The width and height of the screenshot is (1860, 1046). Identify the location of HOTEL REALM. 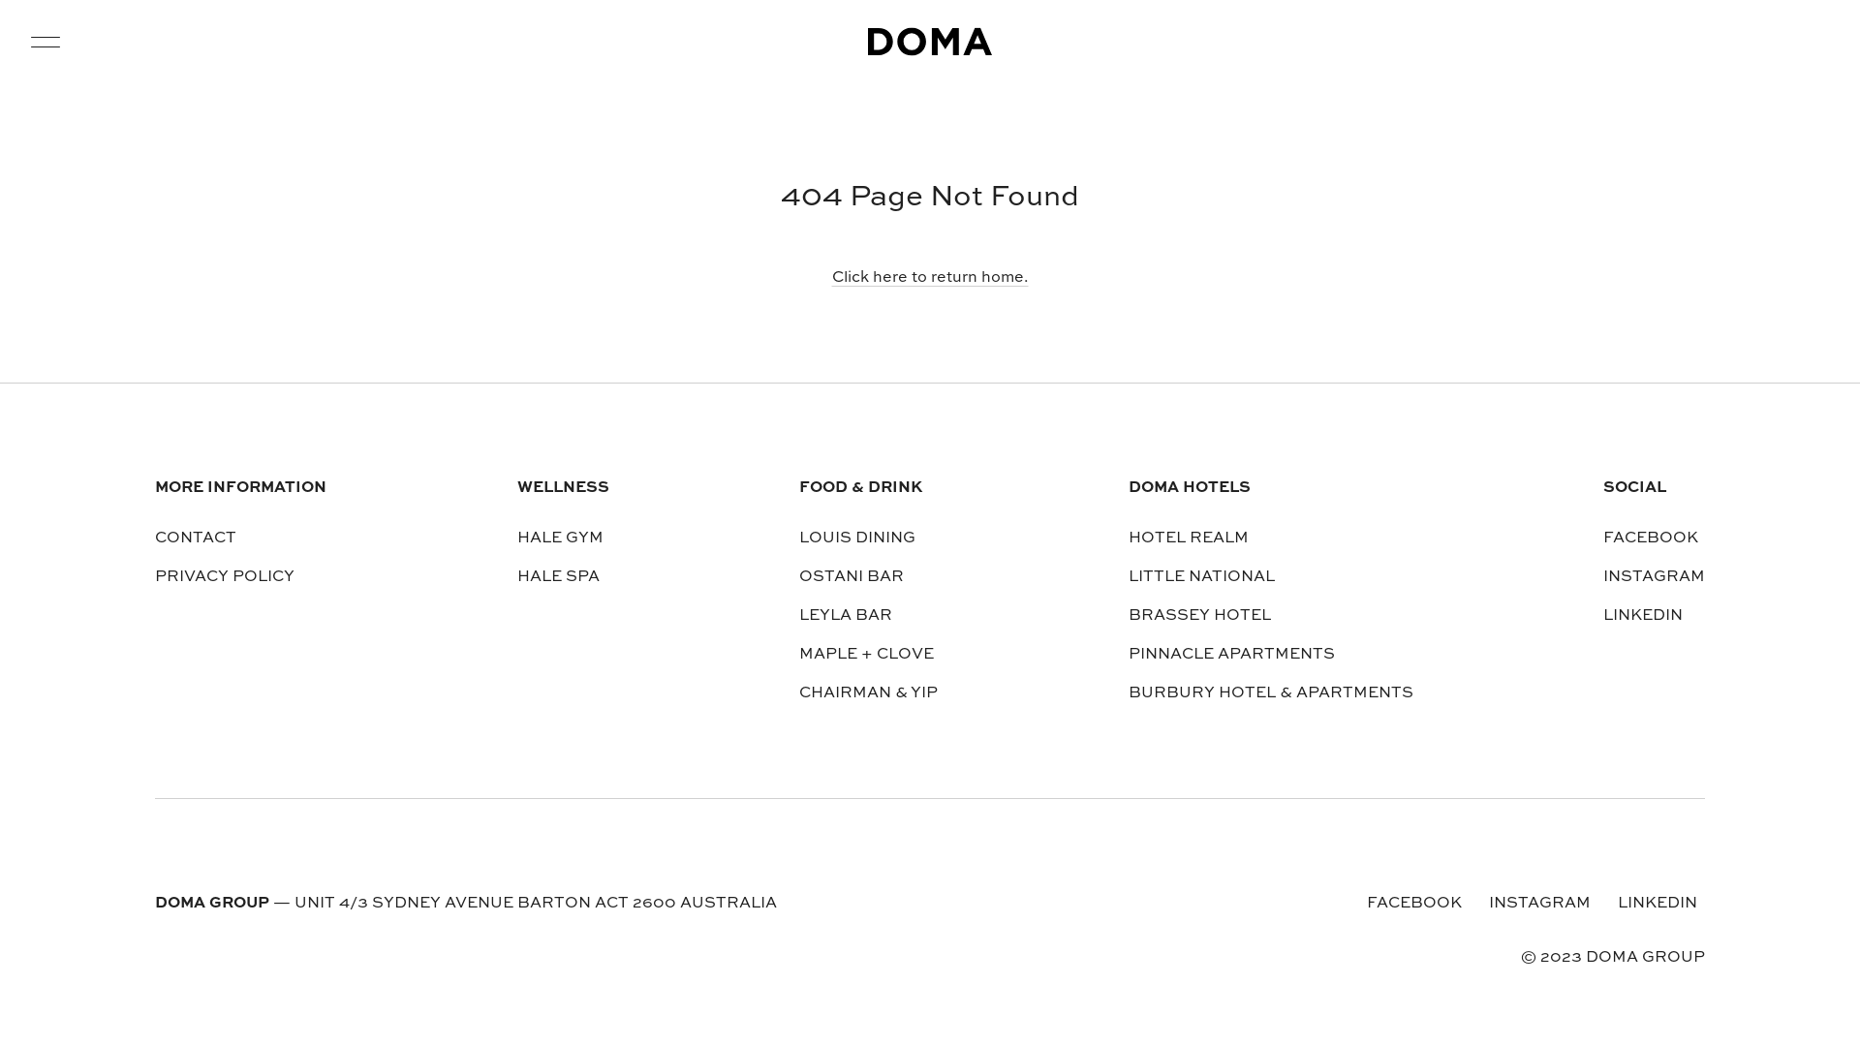
(1188, 538).